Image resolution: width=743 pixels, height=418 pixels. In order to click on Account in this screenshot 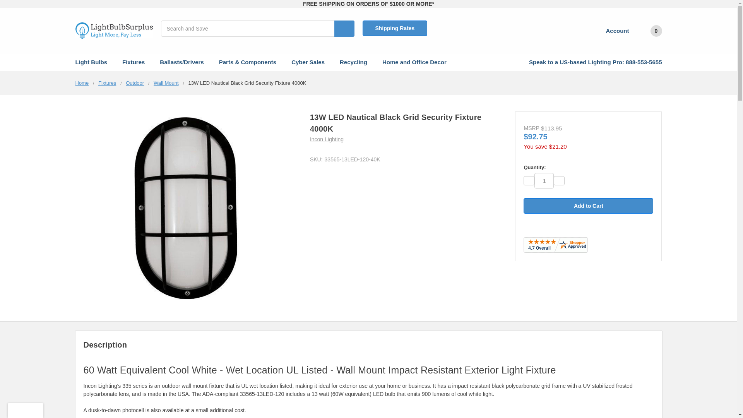, I will do `click(612, 31)`.